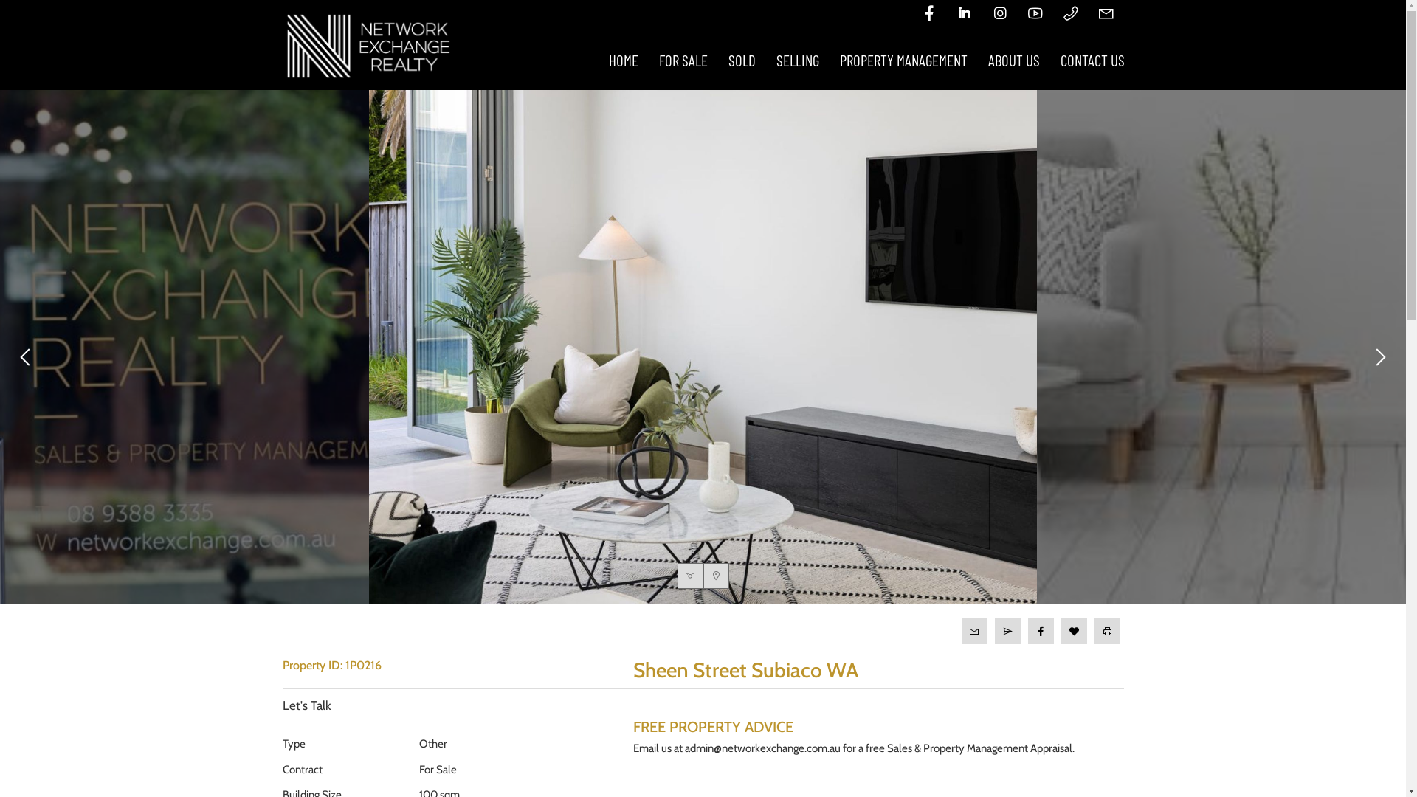  What do you see at coordinates (798, 61) in the screenshot?
I see `SELLING` at bounding box center [798, 61].